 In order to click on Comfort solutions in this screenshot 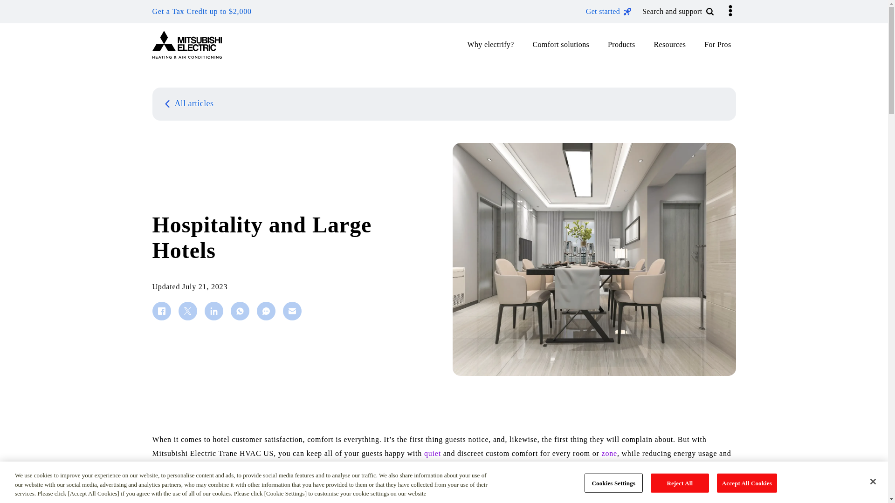, I will do `click(560, 45)`.